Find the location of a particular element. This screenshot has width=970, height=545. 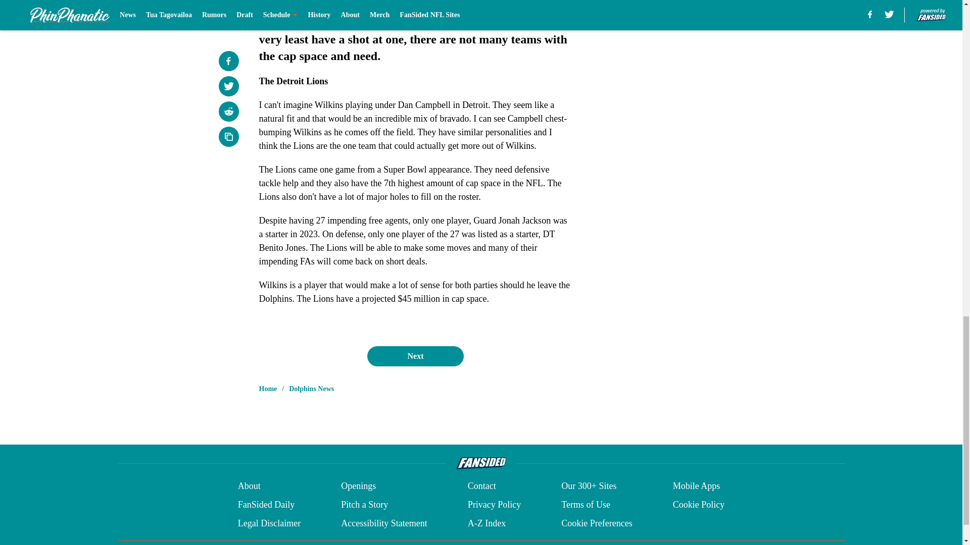

About is located at coordinates (249, 486).